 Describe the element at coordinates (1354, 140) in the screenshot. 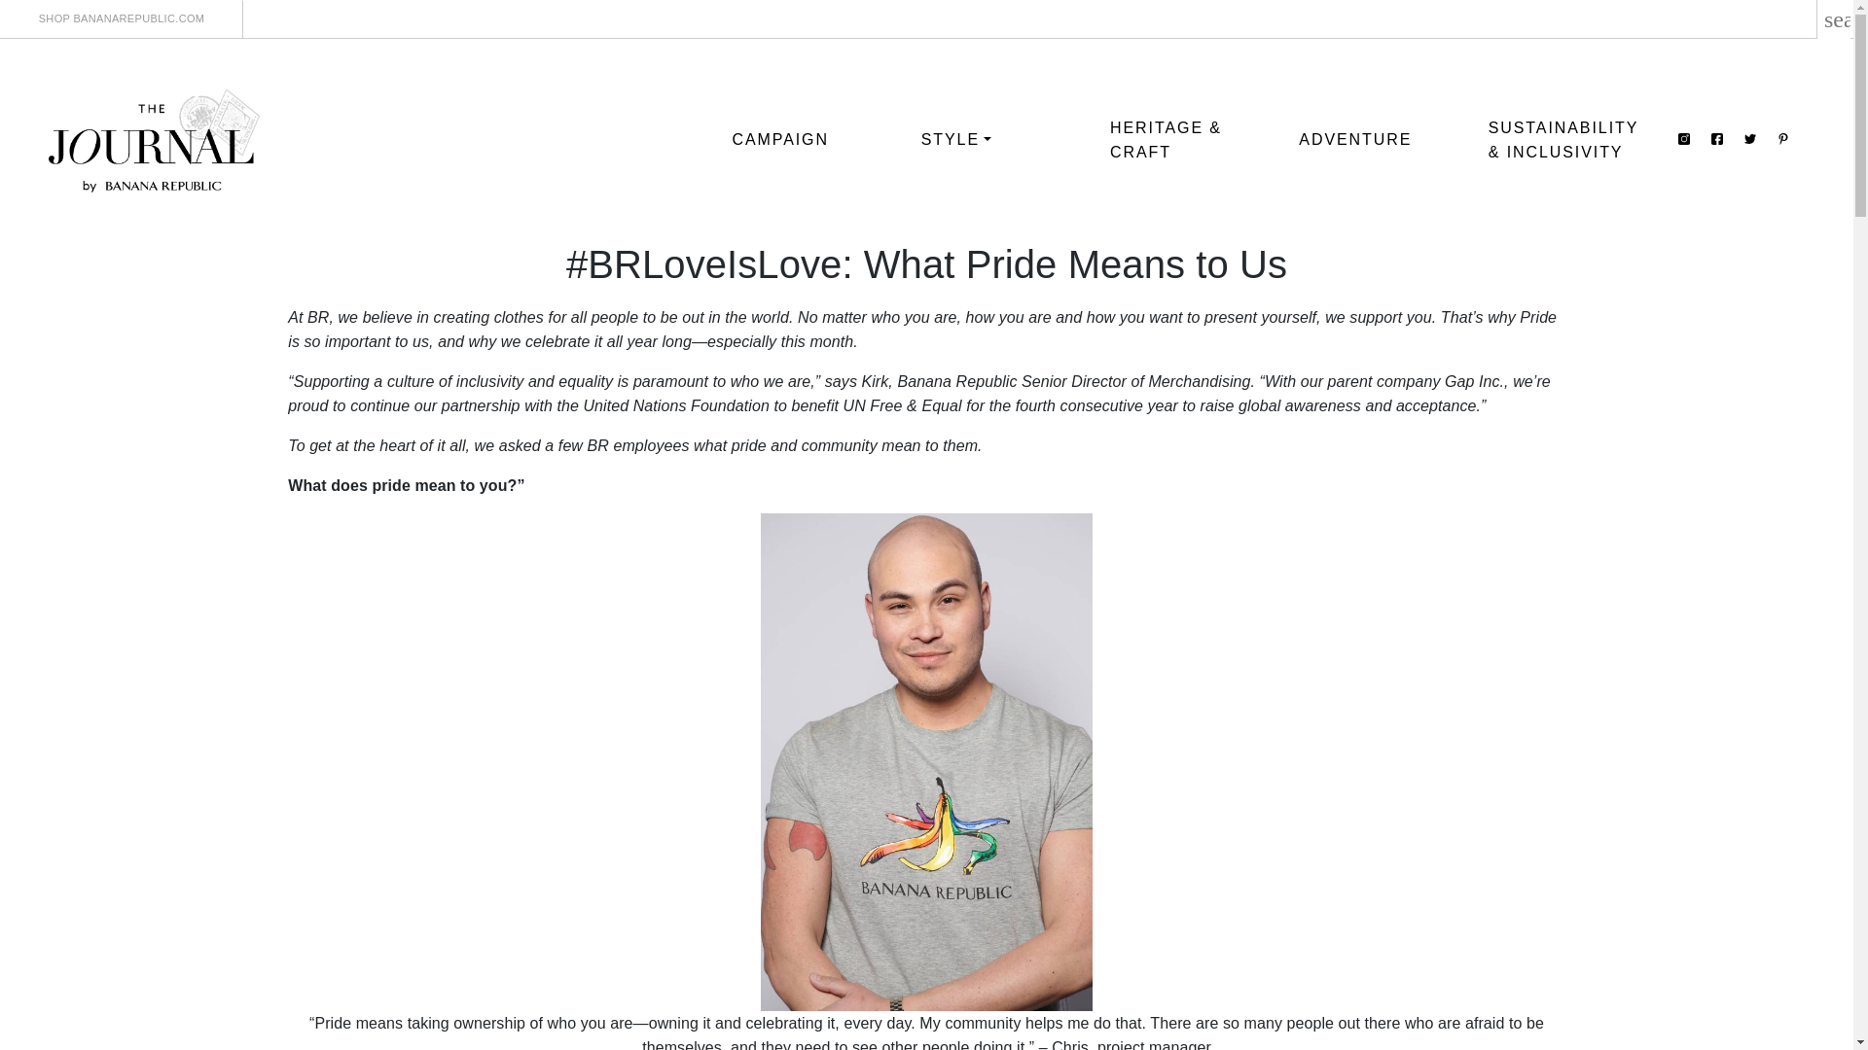

I see `ADVENTURE` at that location.